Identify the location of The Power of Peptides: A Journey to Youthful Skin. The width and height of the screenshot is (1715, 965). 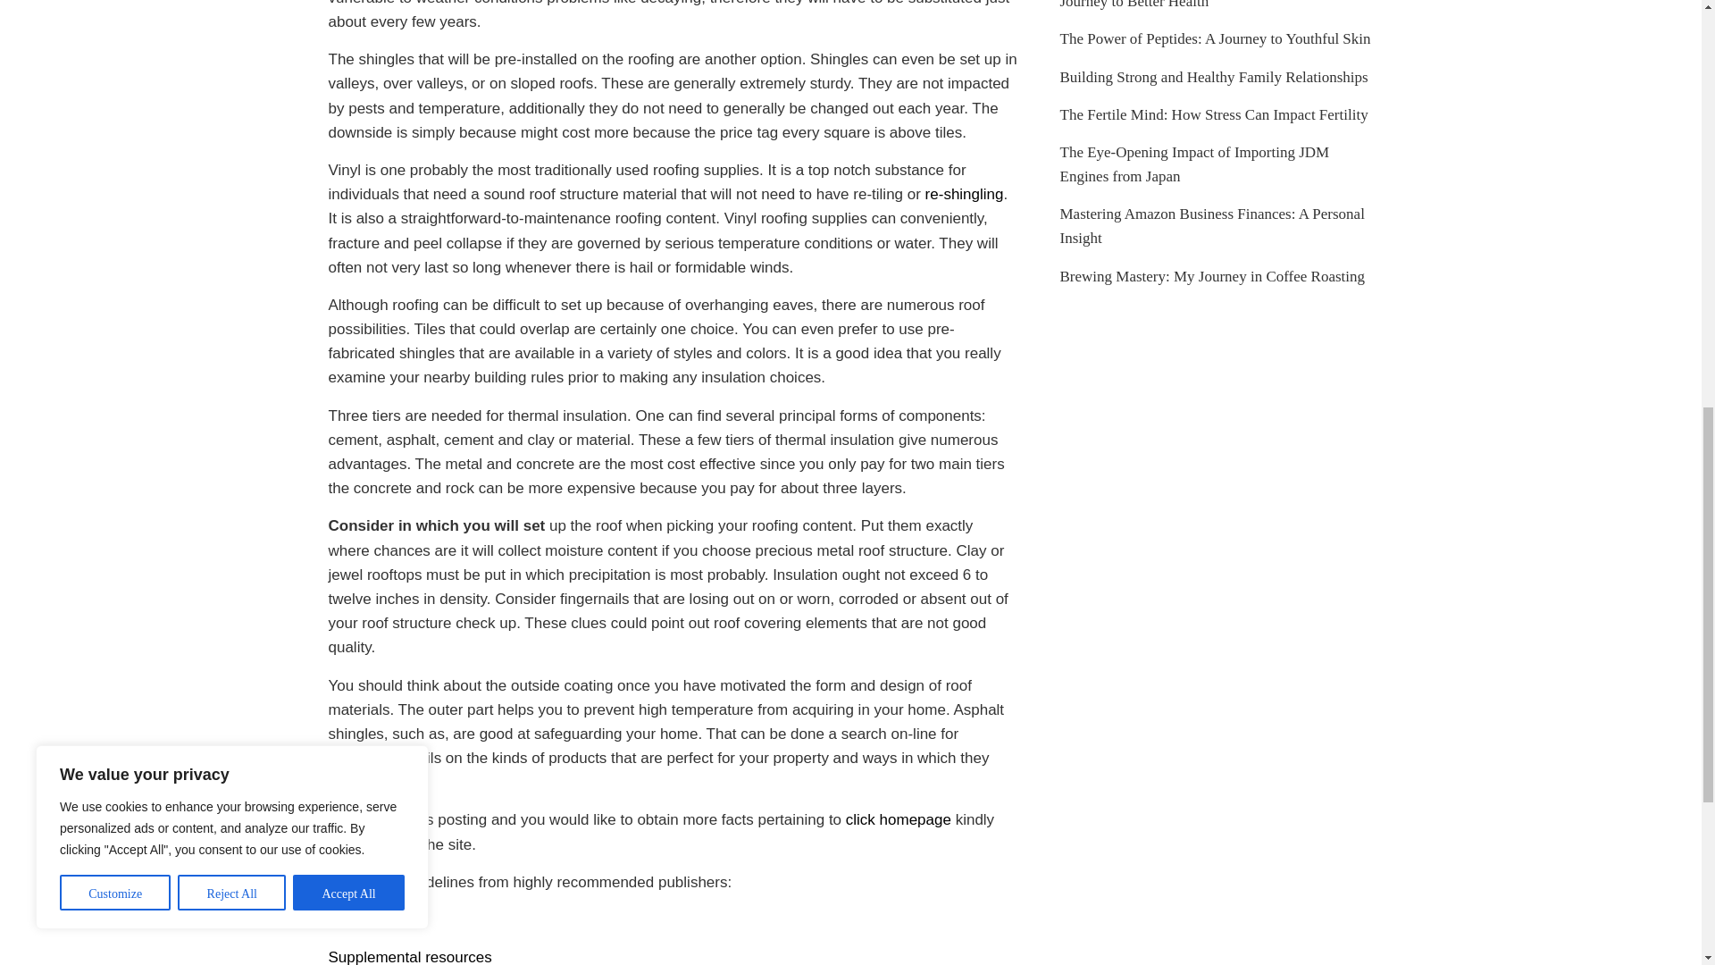
(1215, 38).